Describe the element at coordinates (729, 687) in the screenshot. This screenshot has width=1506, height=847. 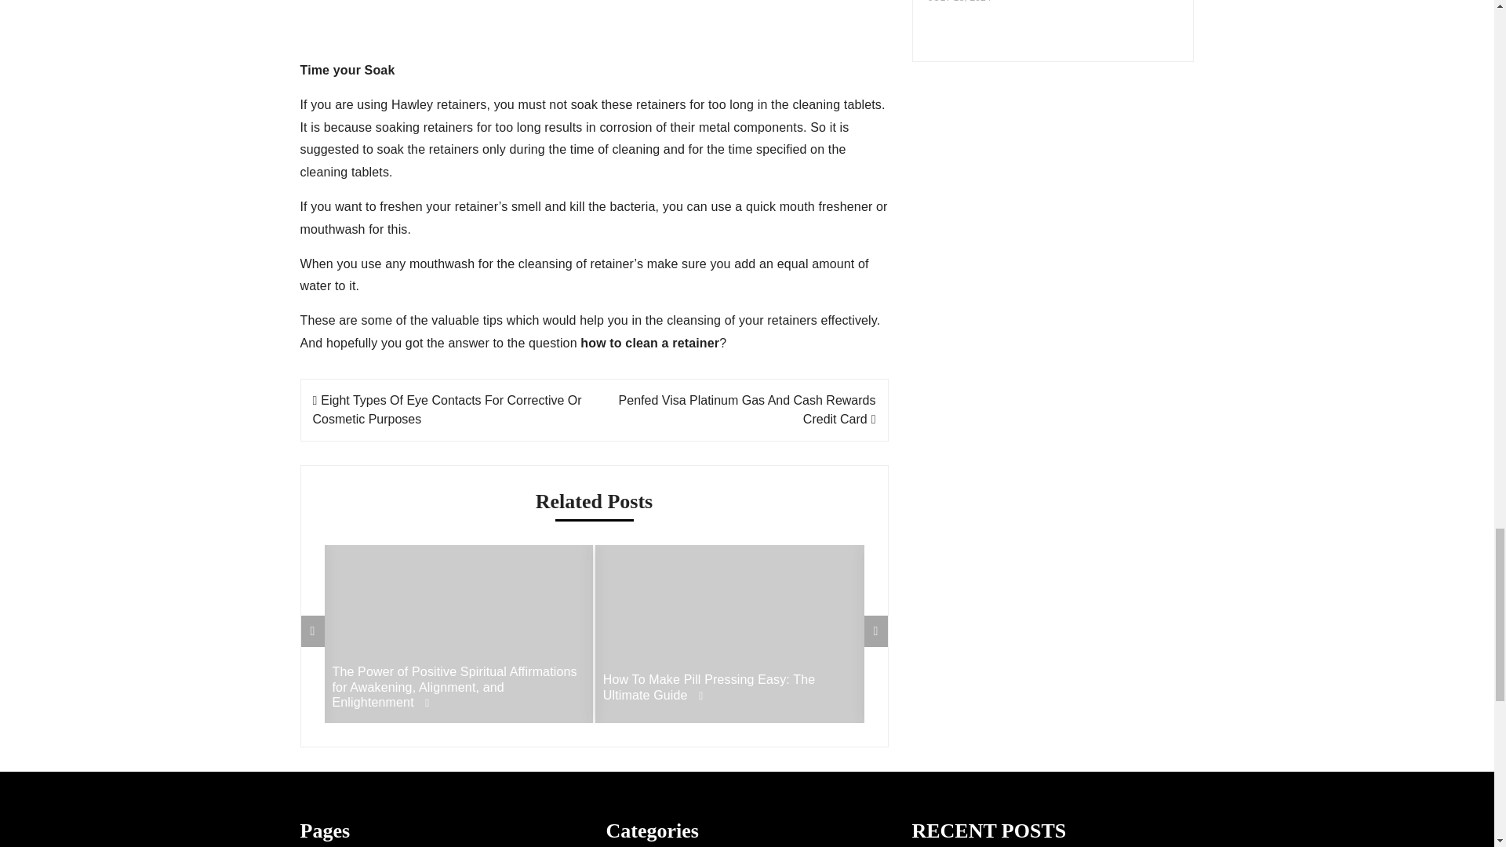
I see `How To Make Pill Pressing Easy: The Ultimate Guide` at that location.